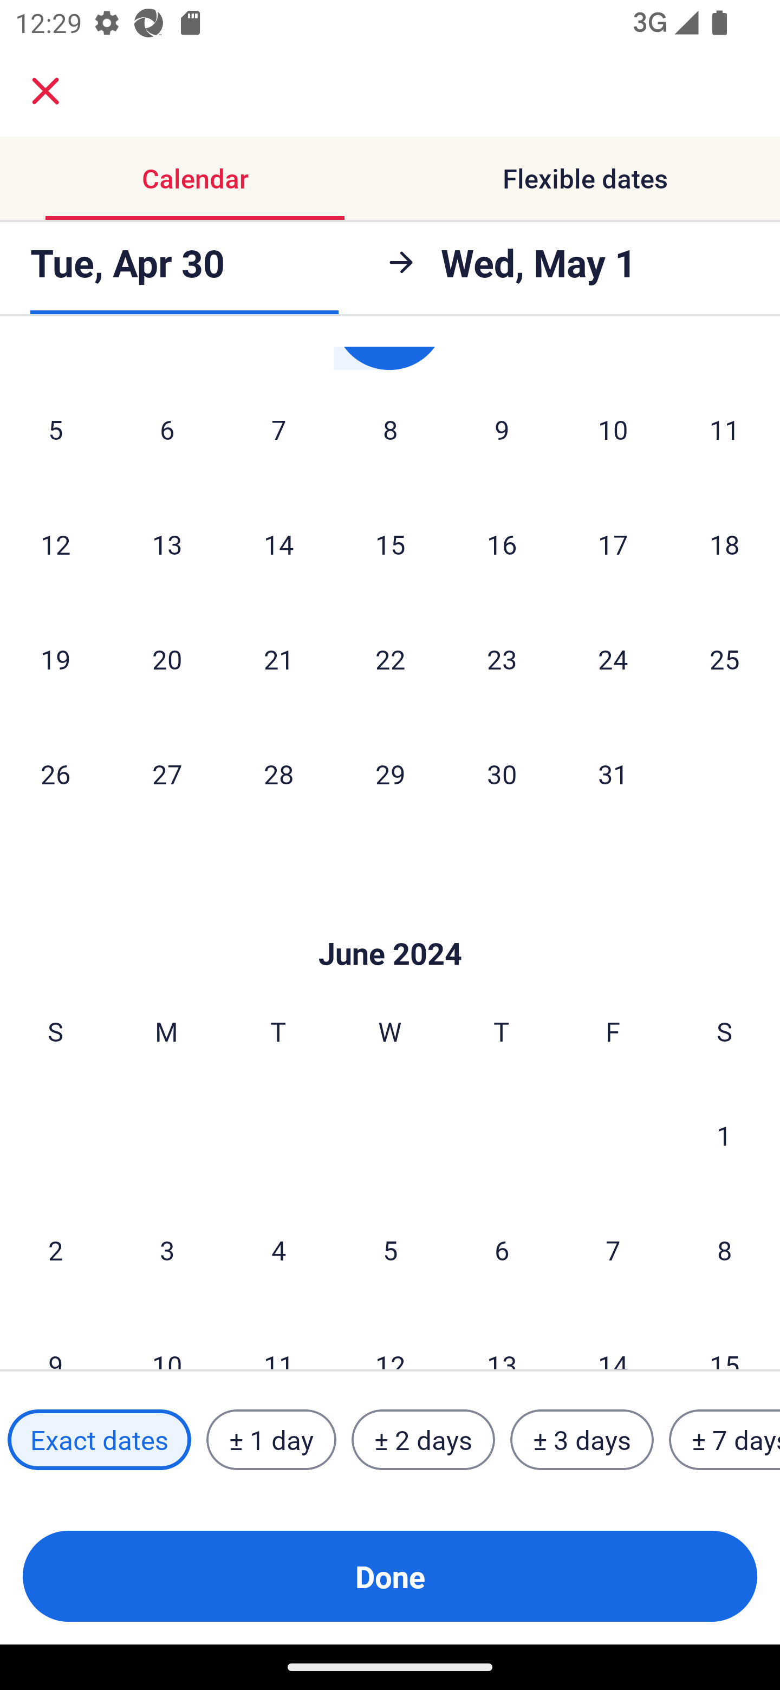  What do you see at coordinates (167, 659) in the screenshot?
I see `20 Monday, May 20, 2024` at bounding box center [167, 659].